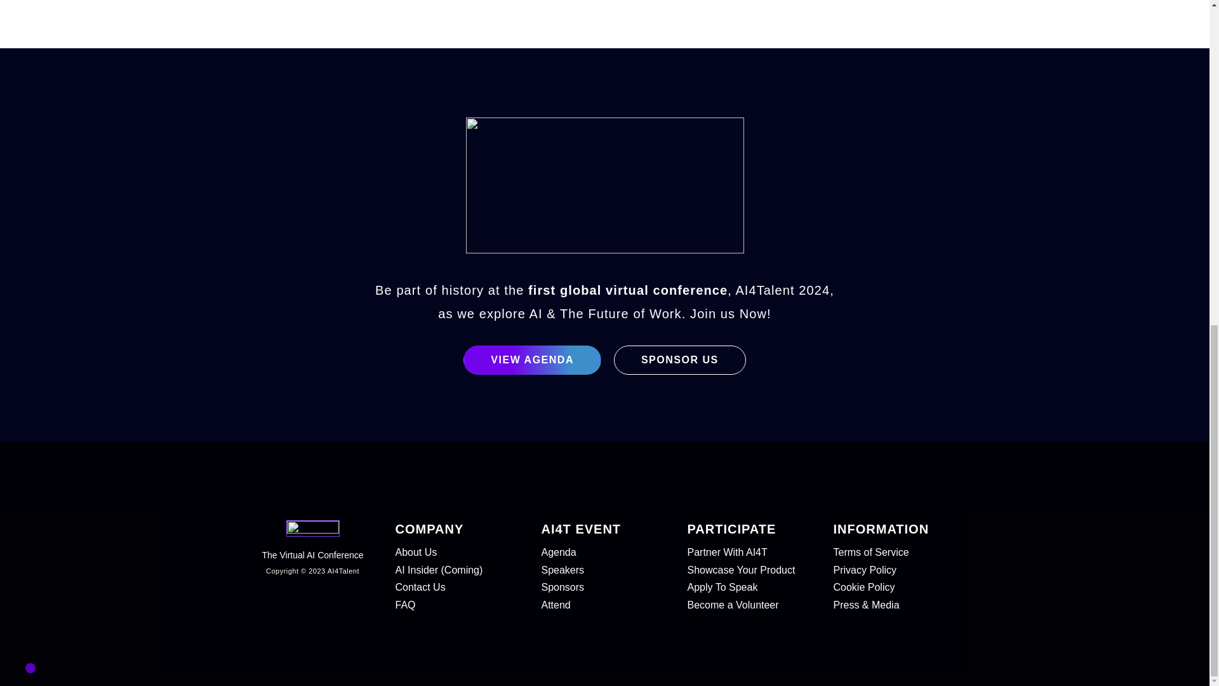 The image size is (1219, 686). I want to click on VIEW AGENDA, so click(532, 360).